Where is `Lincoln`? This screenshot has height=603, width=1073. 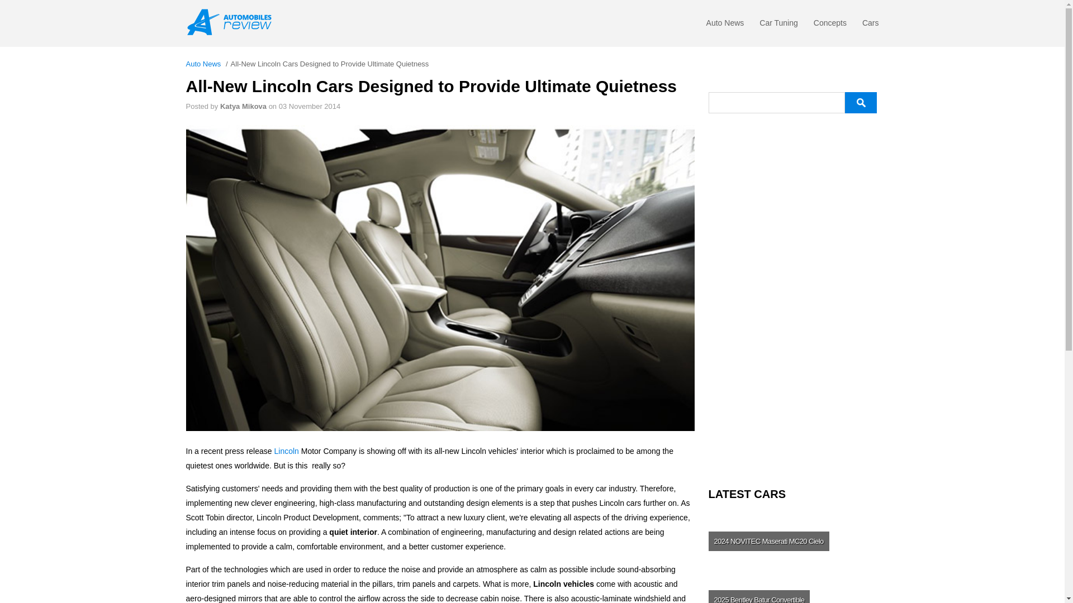 Lincoln is located at coordinates (287, 451).